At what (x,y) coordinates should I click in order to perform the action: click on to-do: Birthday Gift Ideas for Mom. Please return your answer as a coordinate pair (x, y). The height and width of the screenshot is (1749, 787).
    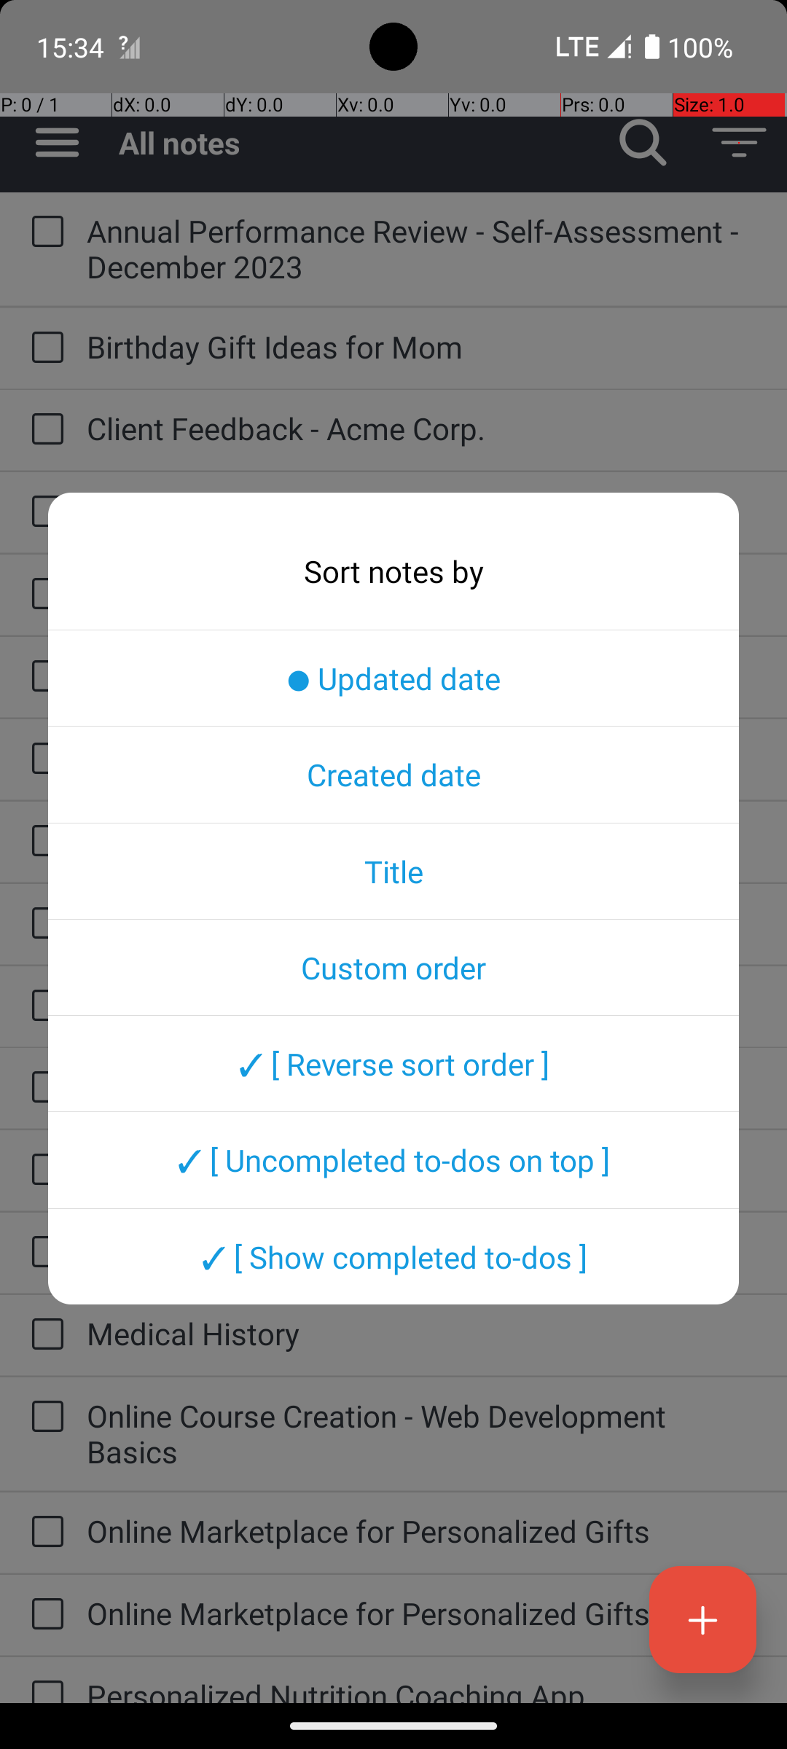
    Looking at the image, I should click on (44, 348).